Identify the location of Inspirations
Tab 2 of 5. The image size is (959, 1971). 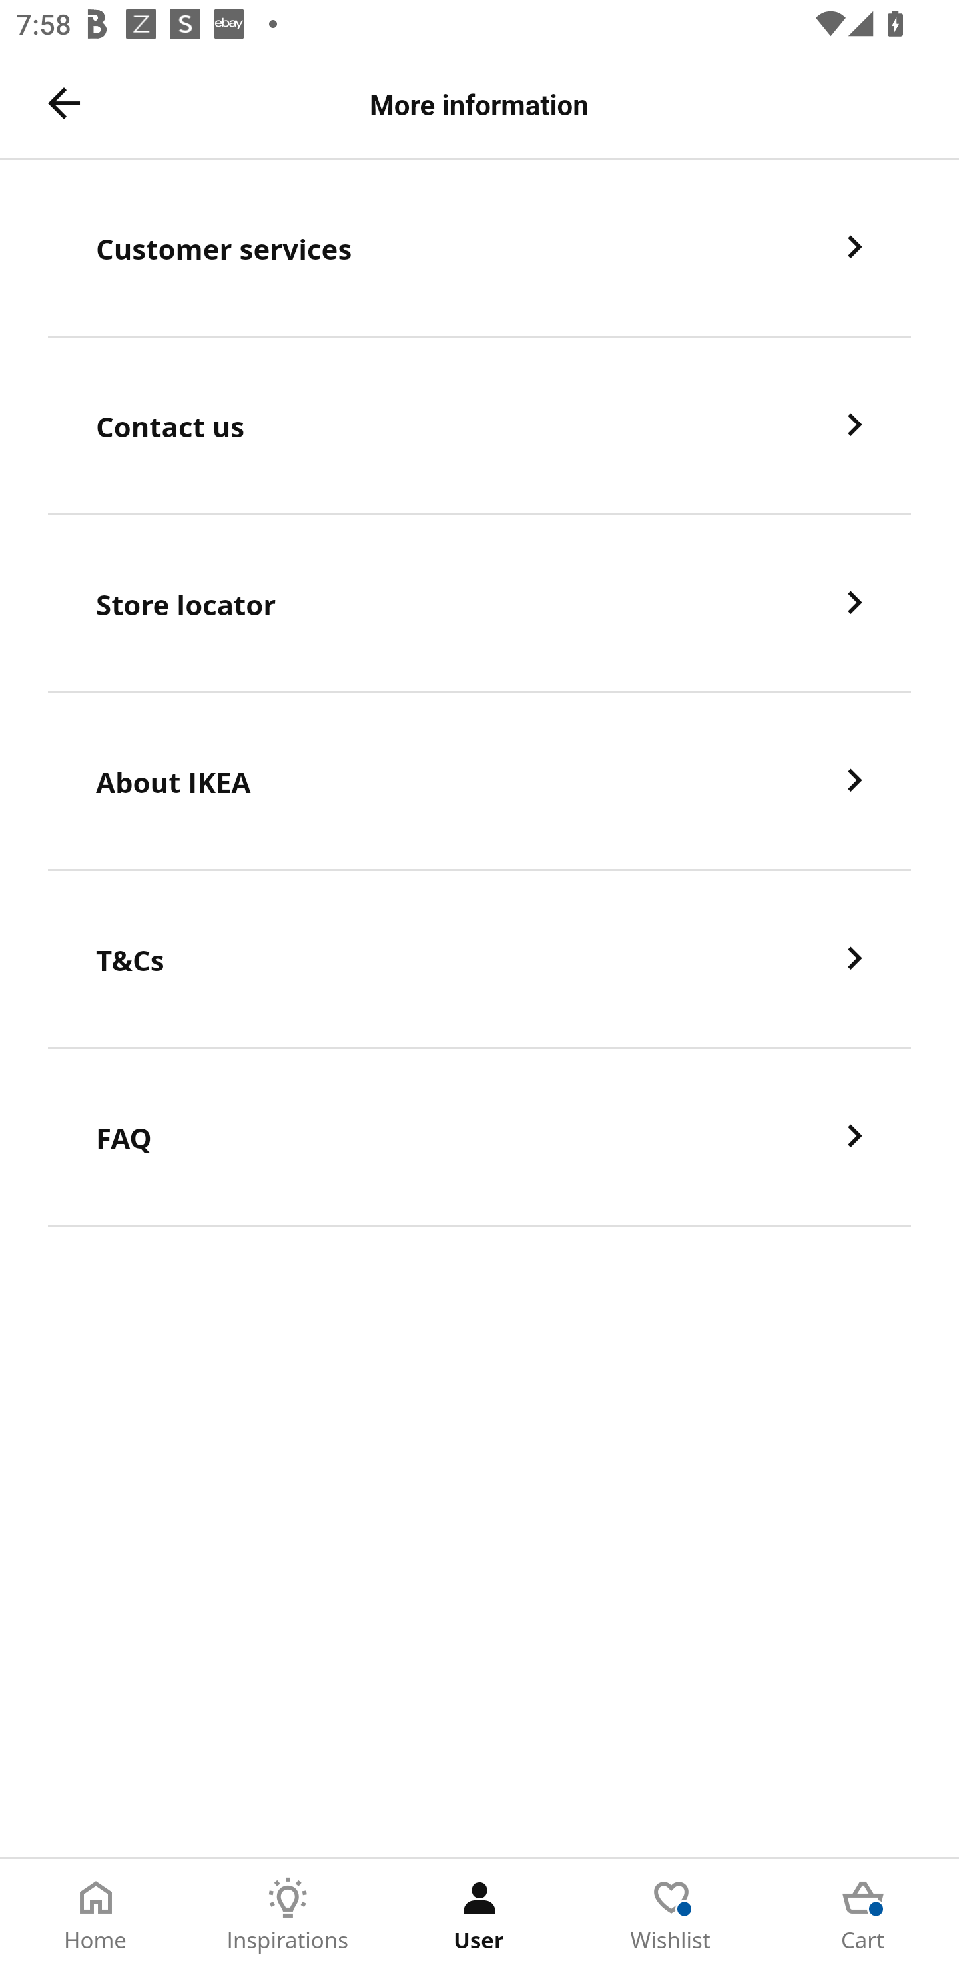
(288, 1915).